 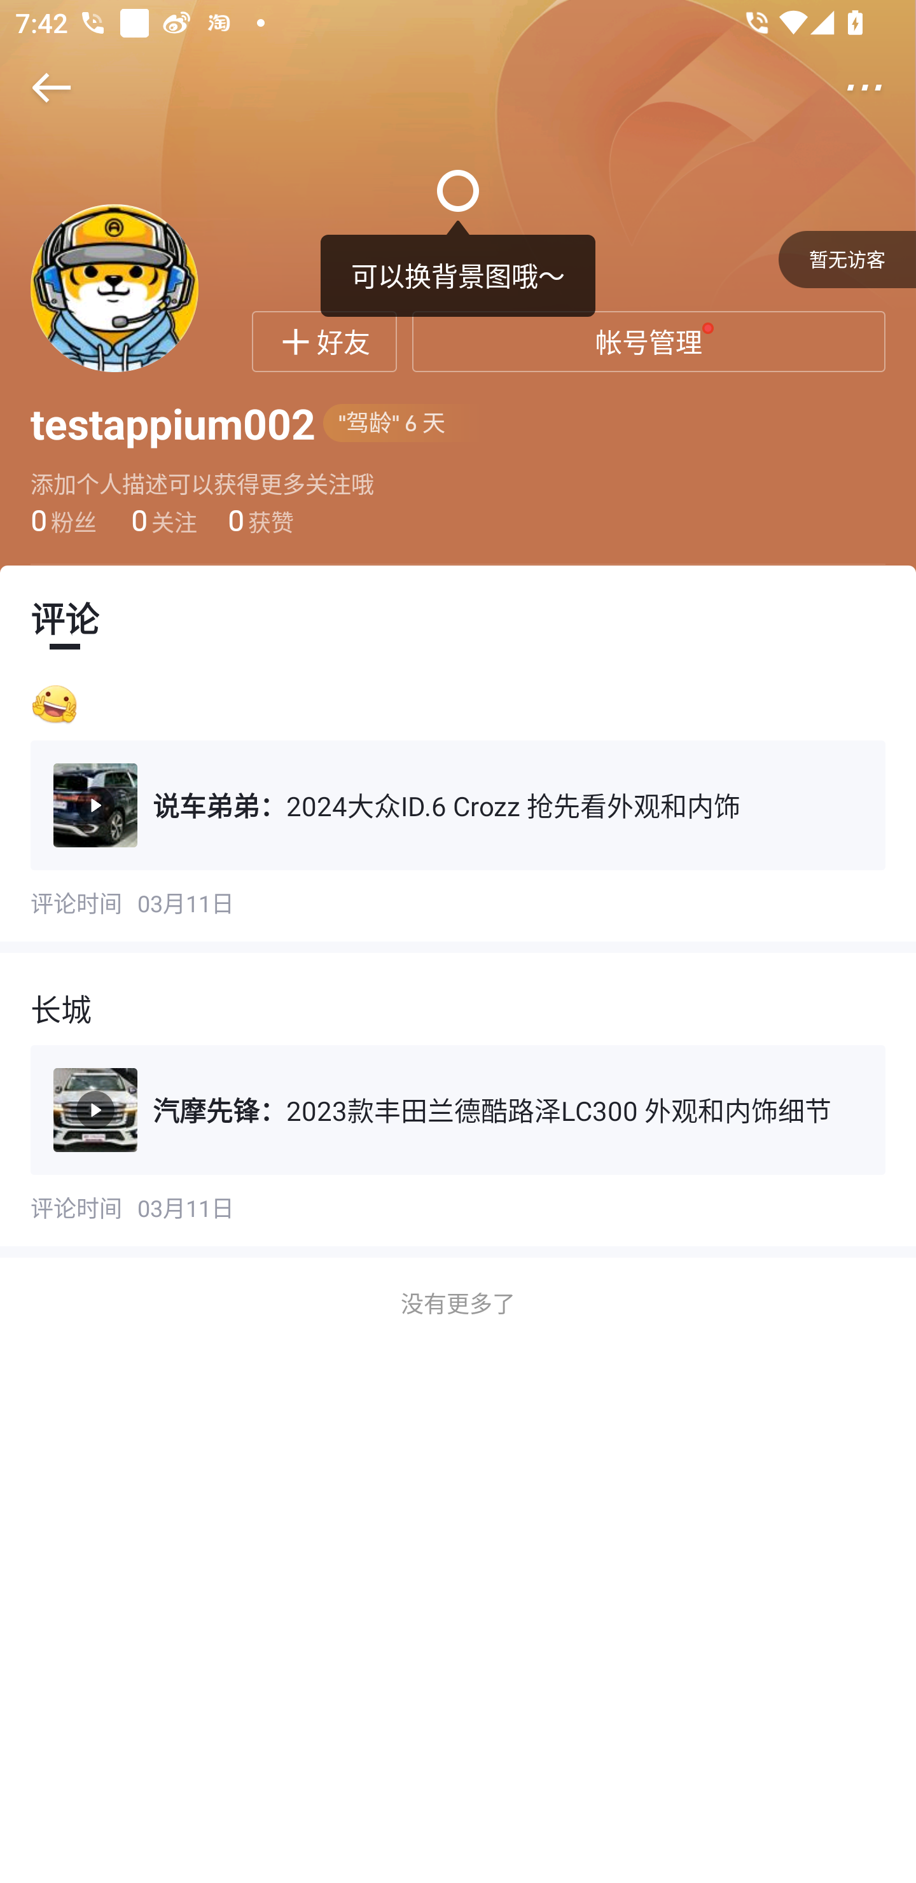 What do you see at coordinates (261, 520) in the screenshot?
I see `0 获赞` at bounding box center [261, 520].